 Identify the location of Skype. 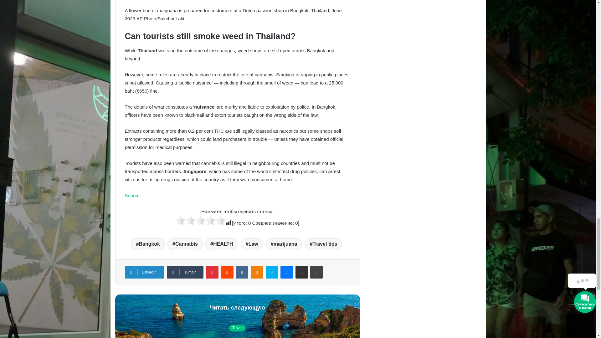
(272, 272).